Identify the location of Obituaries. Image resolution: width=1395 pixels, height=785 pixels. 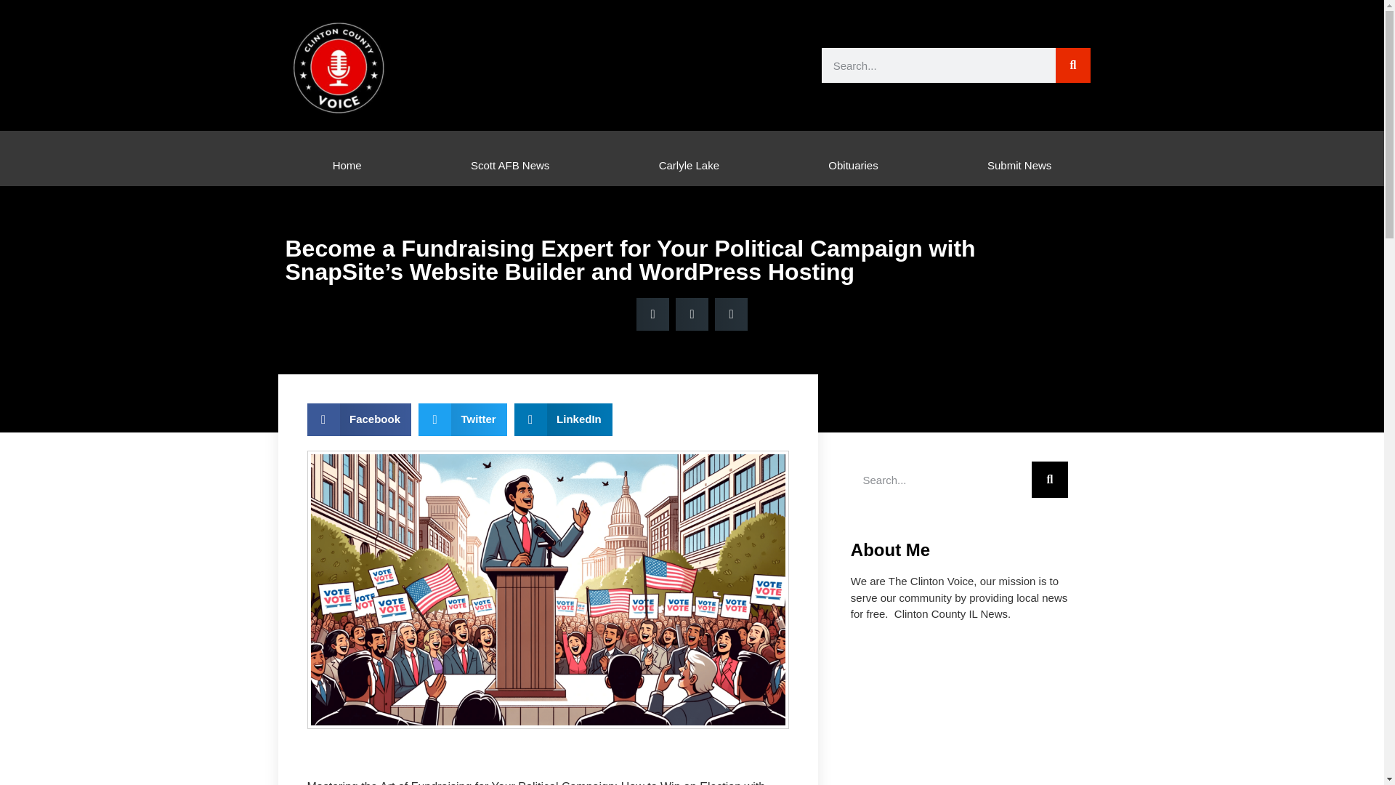
(853, 165).